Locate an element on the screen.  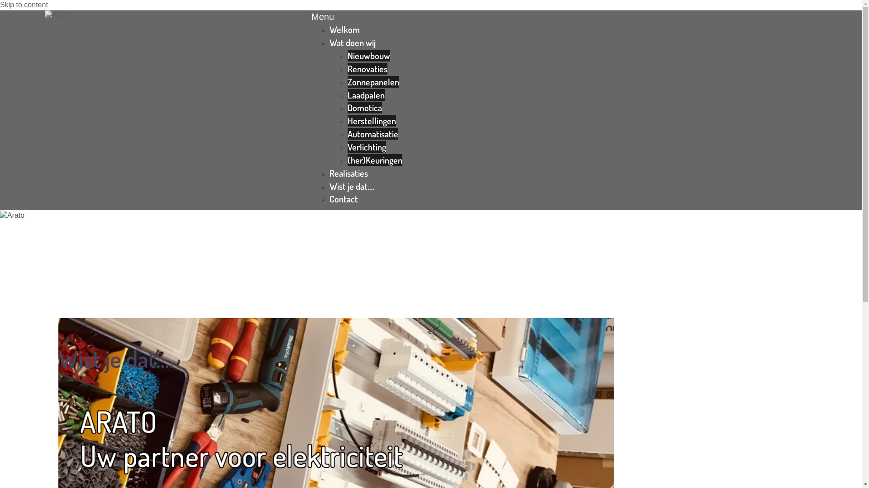
Welkom is located at coordinates (345, 29).